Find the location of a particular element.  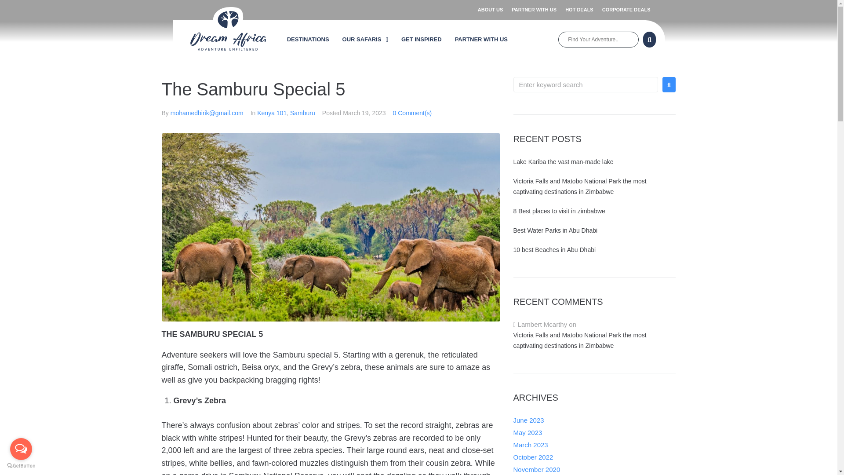

Lake Kariba the vast man-made lake is located at coordinates (563, 161).